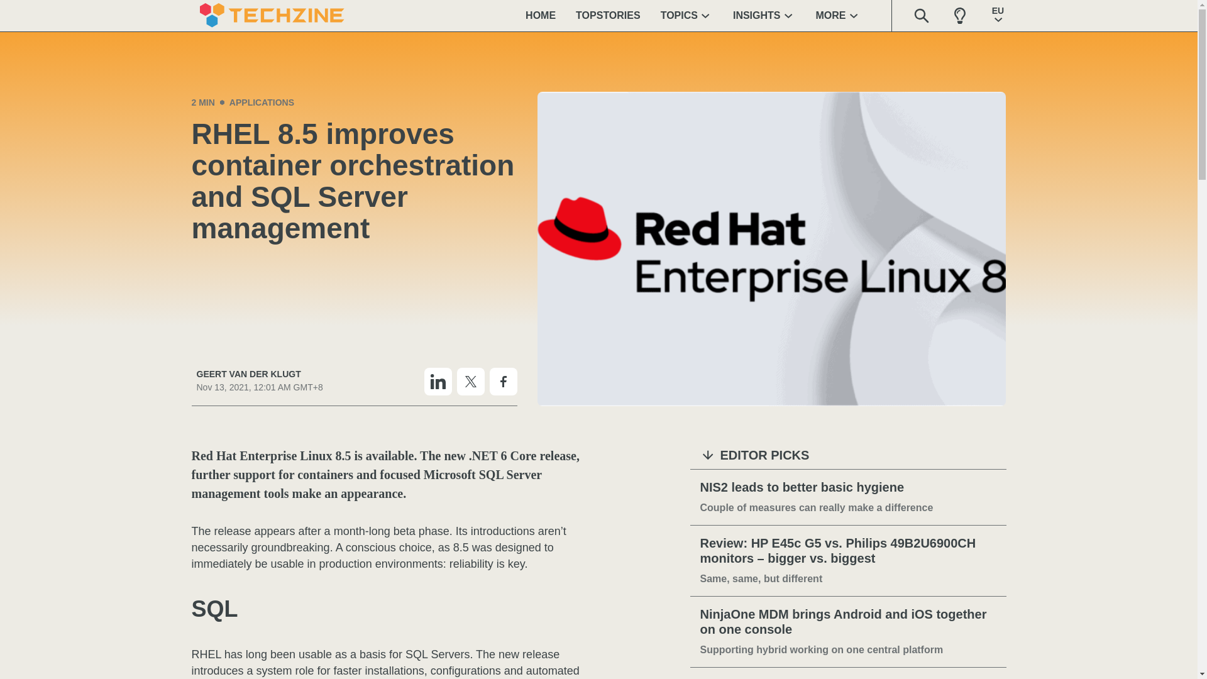 This screenshot has height=679, width=1207. Describe the element at coordinates (764, 15) in the screenshot. I see `INSIGHTS` at that location.